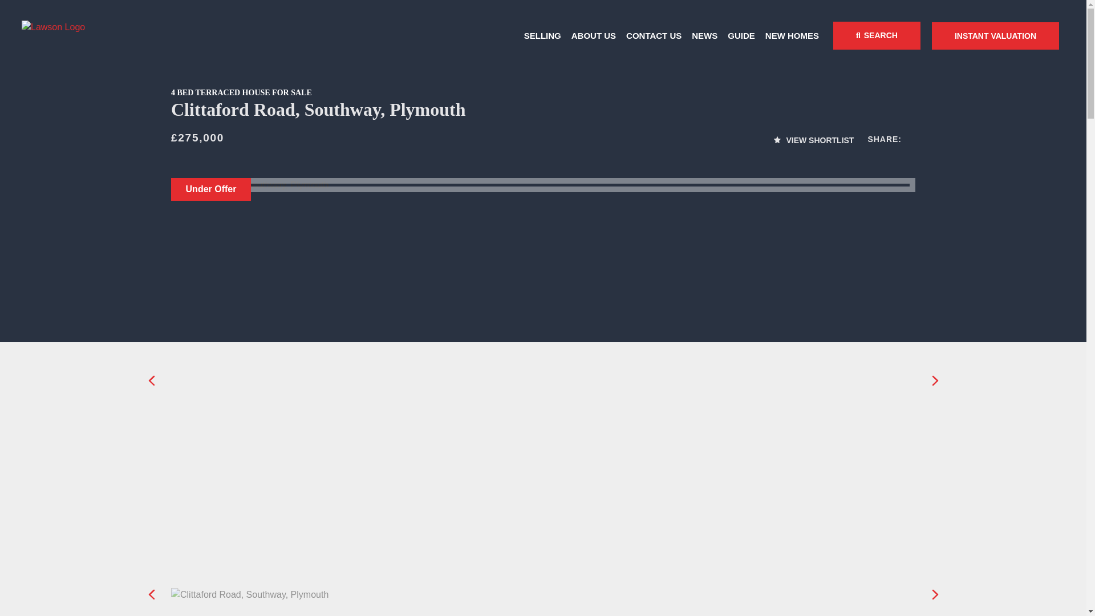  Describe the element at coordinates (877, 35) in the screenshot. I see `SEARCH` at that location.